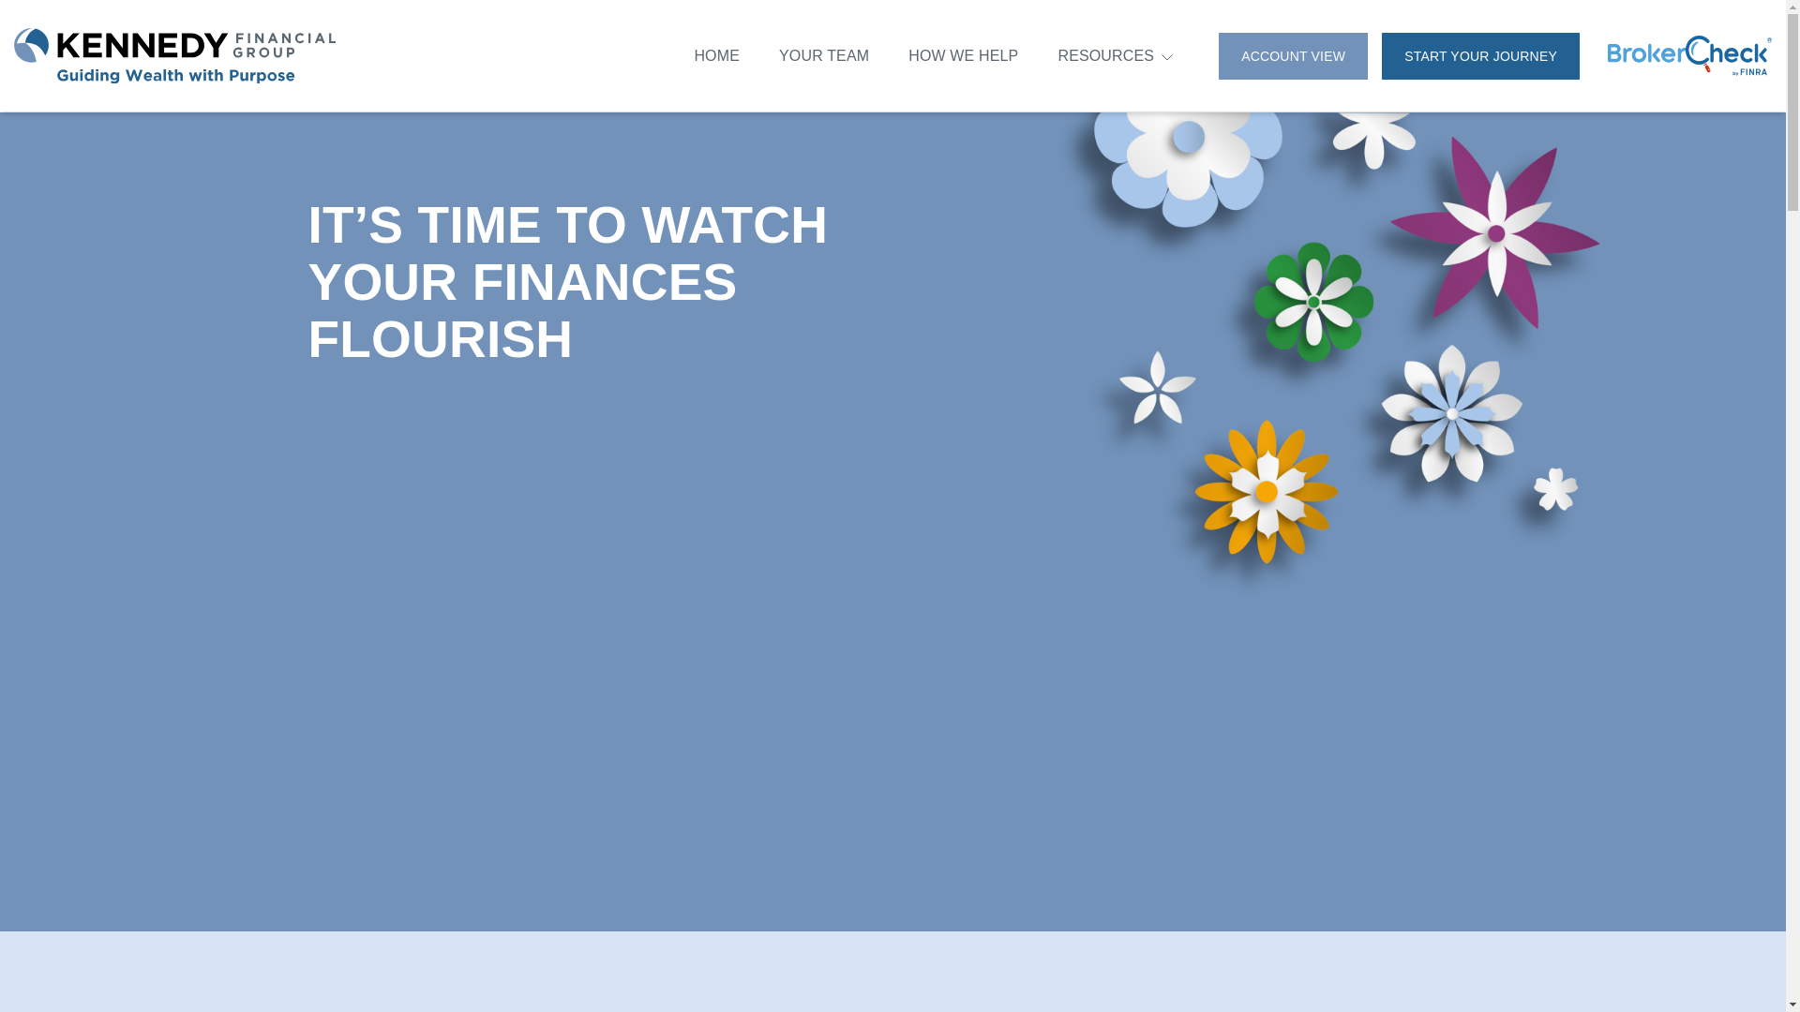 Image resolution: width=1800 pixels, height=1012 pixels. What do you see at coordinates (716, 54) in the screenshot?
I see `HOME` at bounding box center [716, 54].